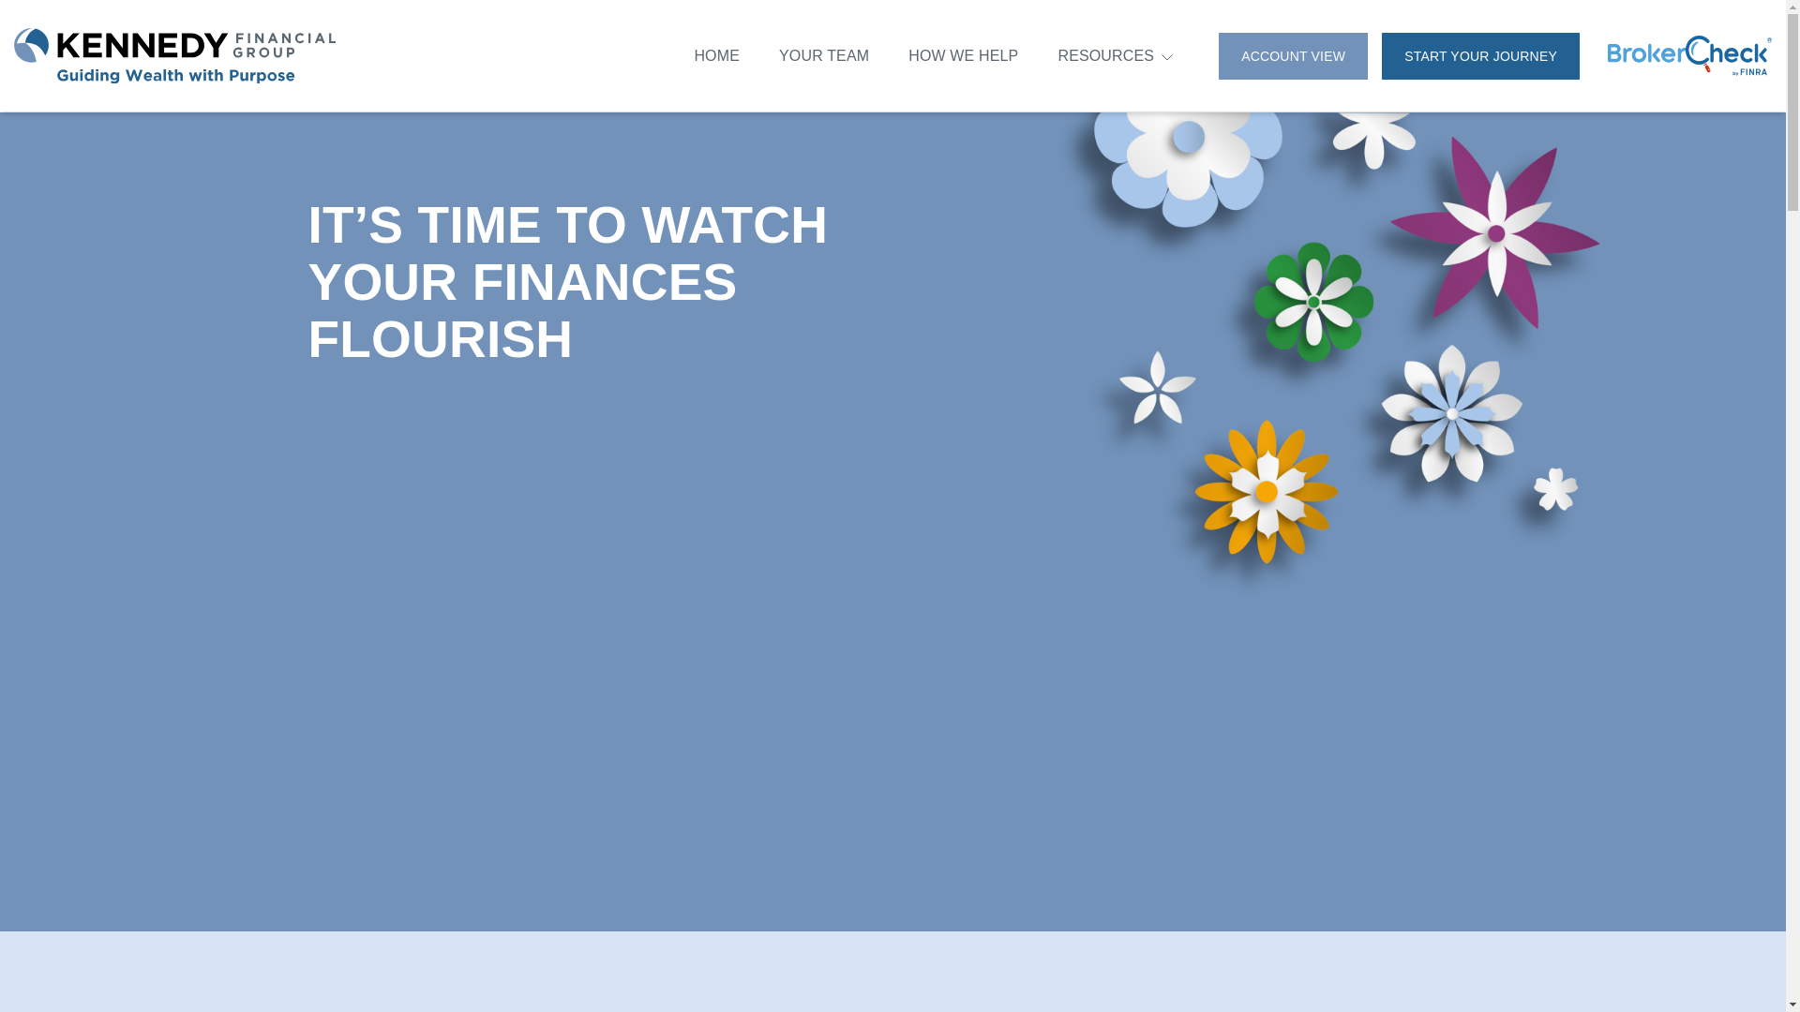 Image resolution: width=1800 pixels, height=1012 pixels. What do you see at coordinates (716, 54) in the screenshot?
I see `HOME` at bounding box center [716, 54].